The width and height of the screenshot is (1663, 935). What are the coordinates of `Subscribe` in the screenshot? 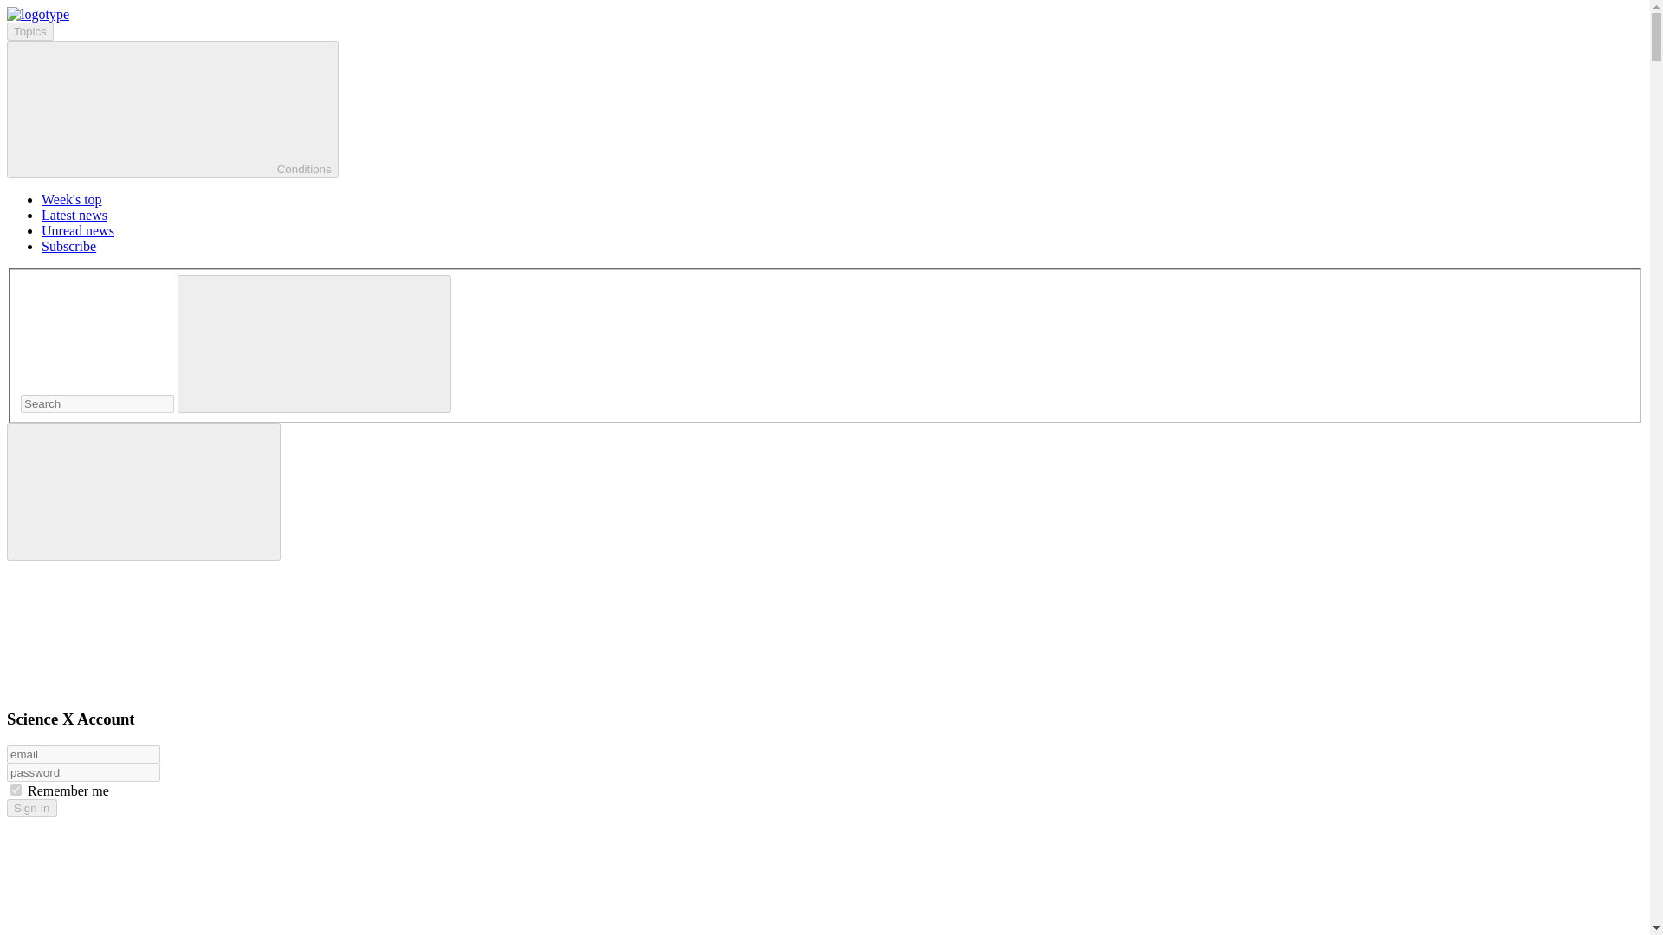 It's located at (69, 246).